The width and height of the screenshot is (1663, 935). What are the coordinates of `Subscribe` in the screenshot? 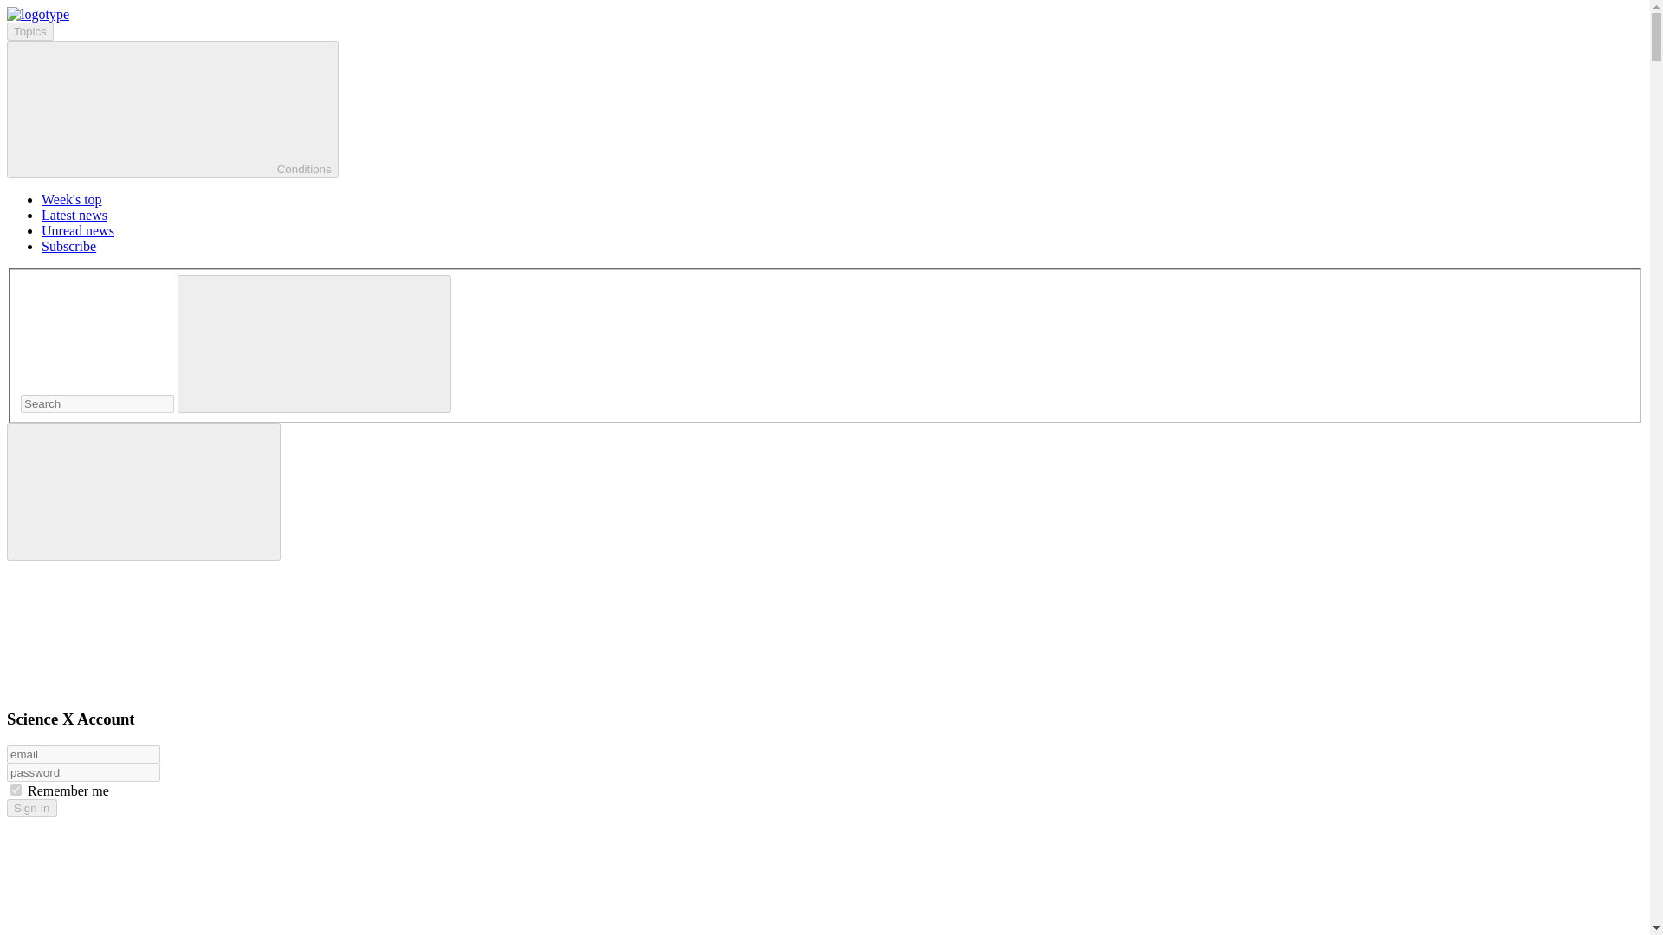 It's located at (69, 246).